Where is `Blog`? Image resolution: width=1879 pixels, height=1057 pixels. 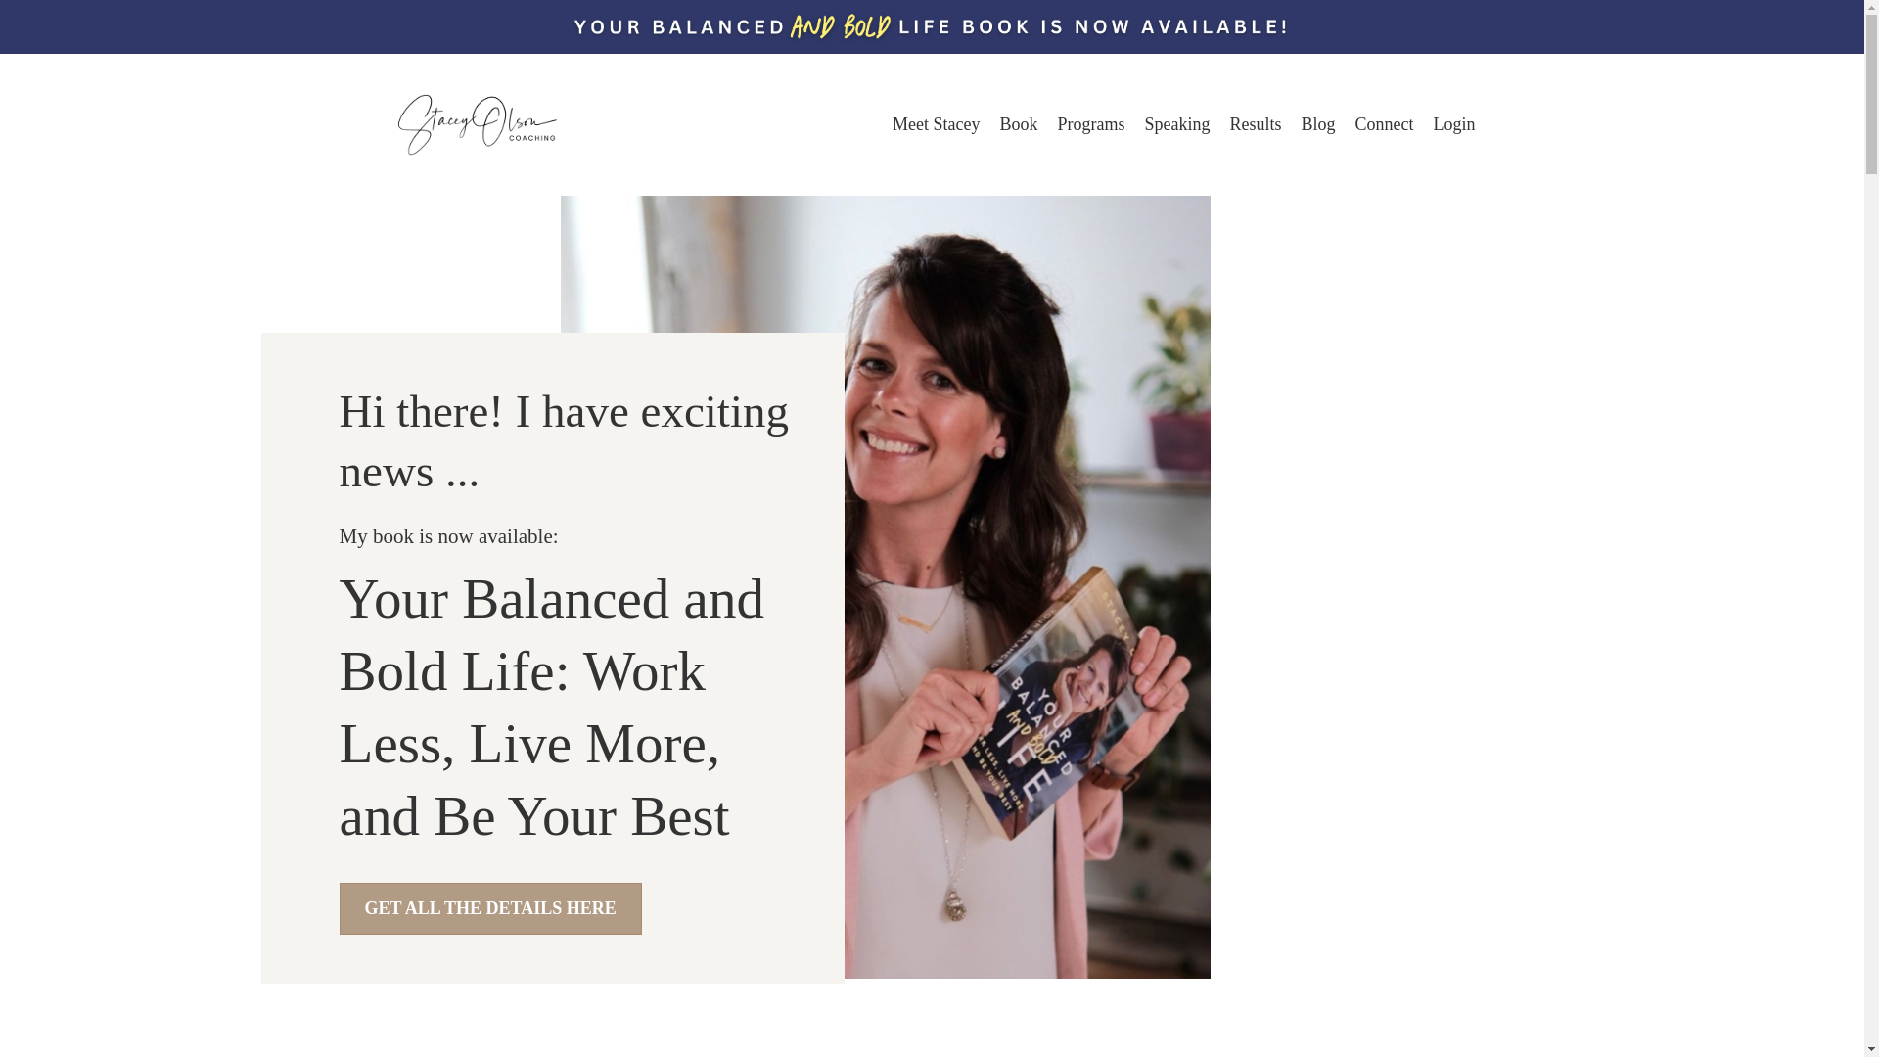 Blog is located at coordinates (1317, 124).